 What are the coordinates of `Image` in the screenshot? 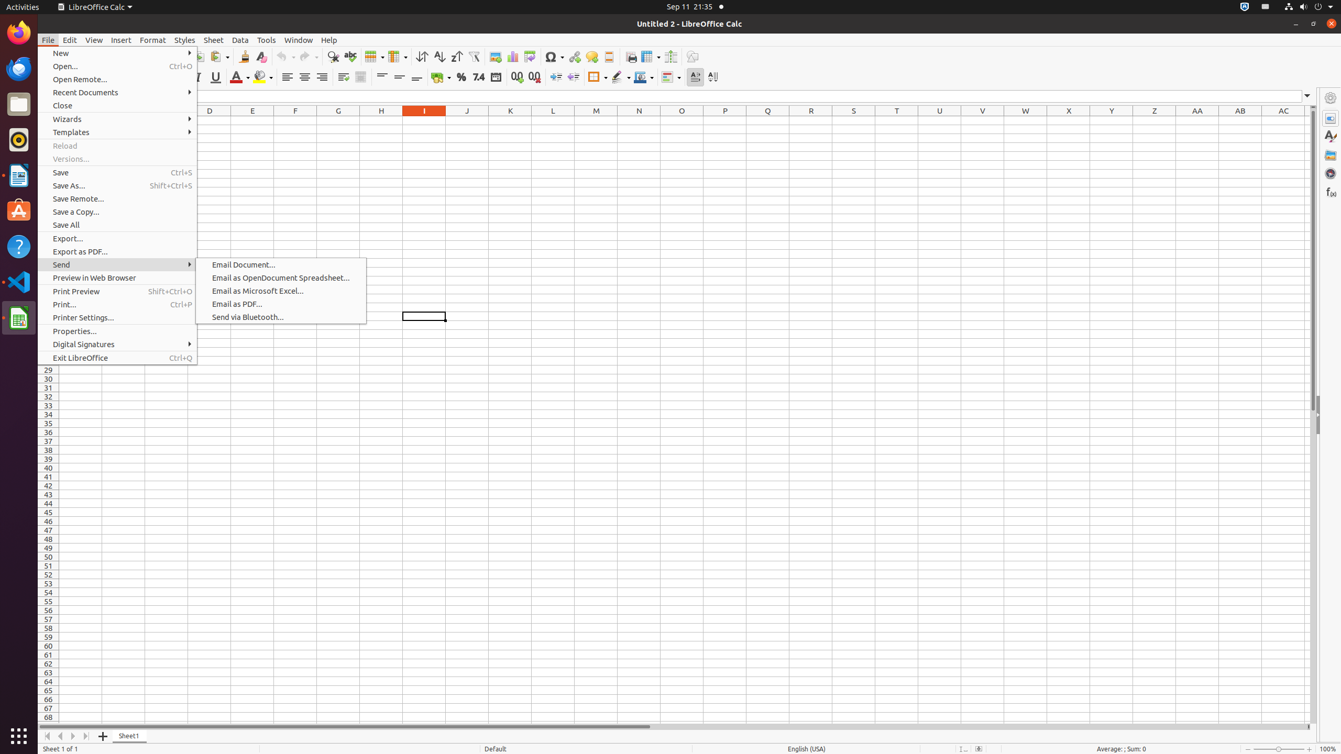 It's located at (496, 57).